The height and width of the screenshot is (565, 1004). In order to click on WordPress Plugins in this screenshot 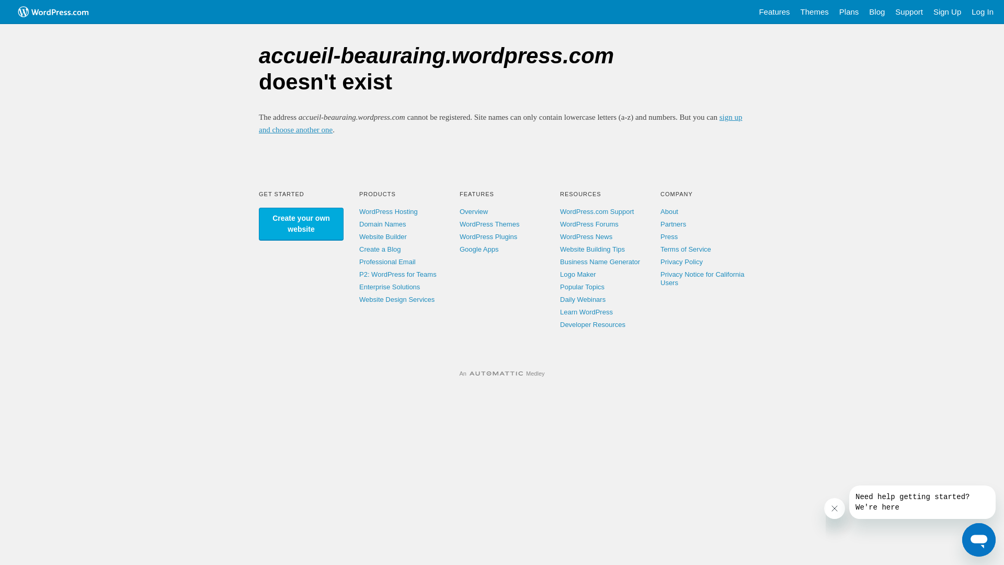, I will do `click(488, 236)`.